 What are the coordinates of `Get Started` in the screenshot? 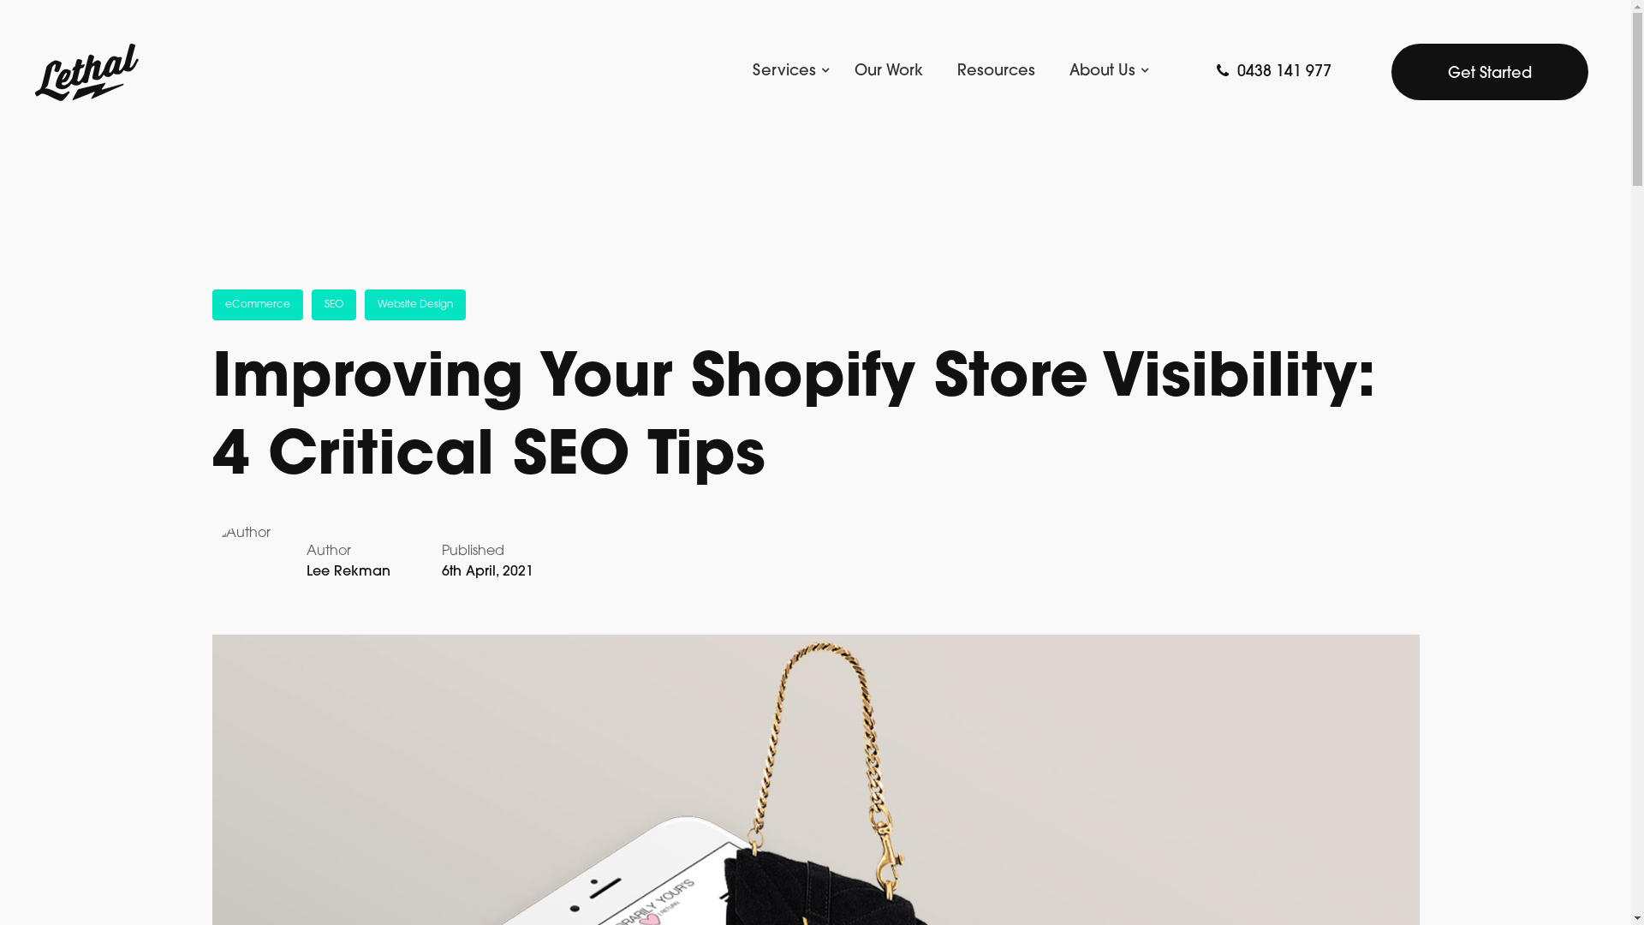 It's located at (1490, 72).